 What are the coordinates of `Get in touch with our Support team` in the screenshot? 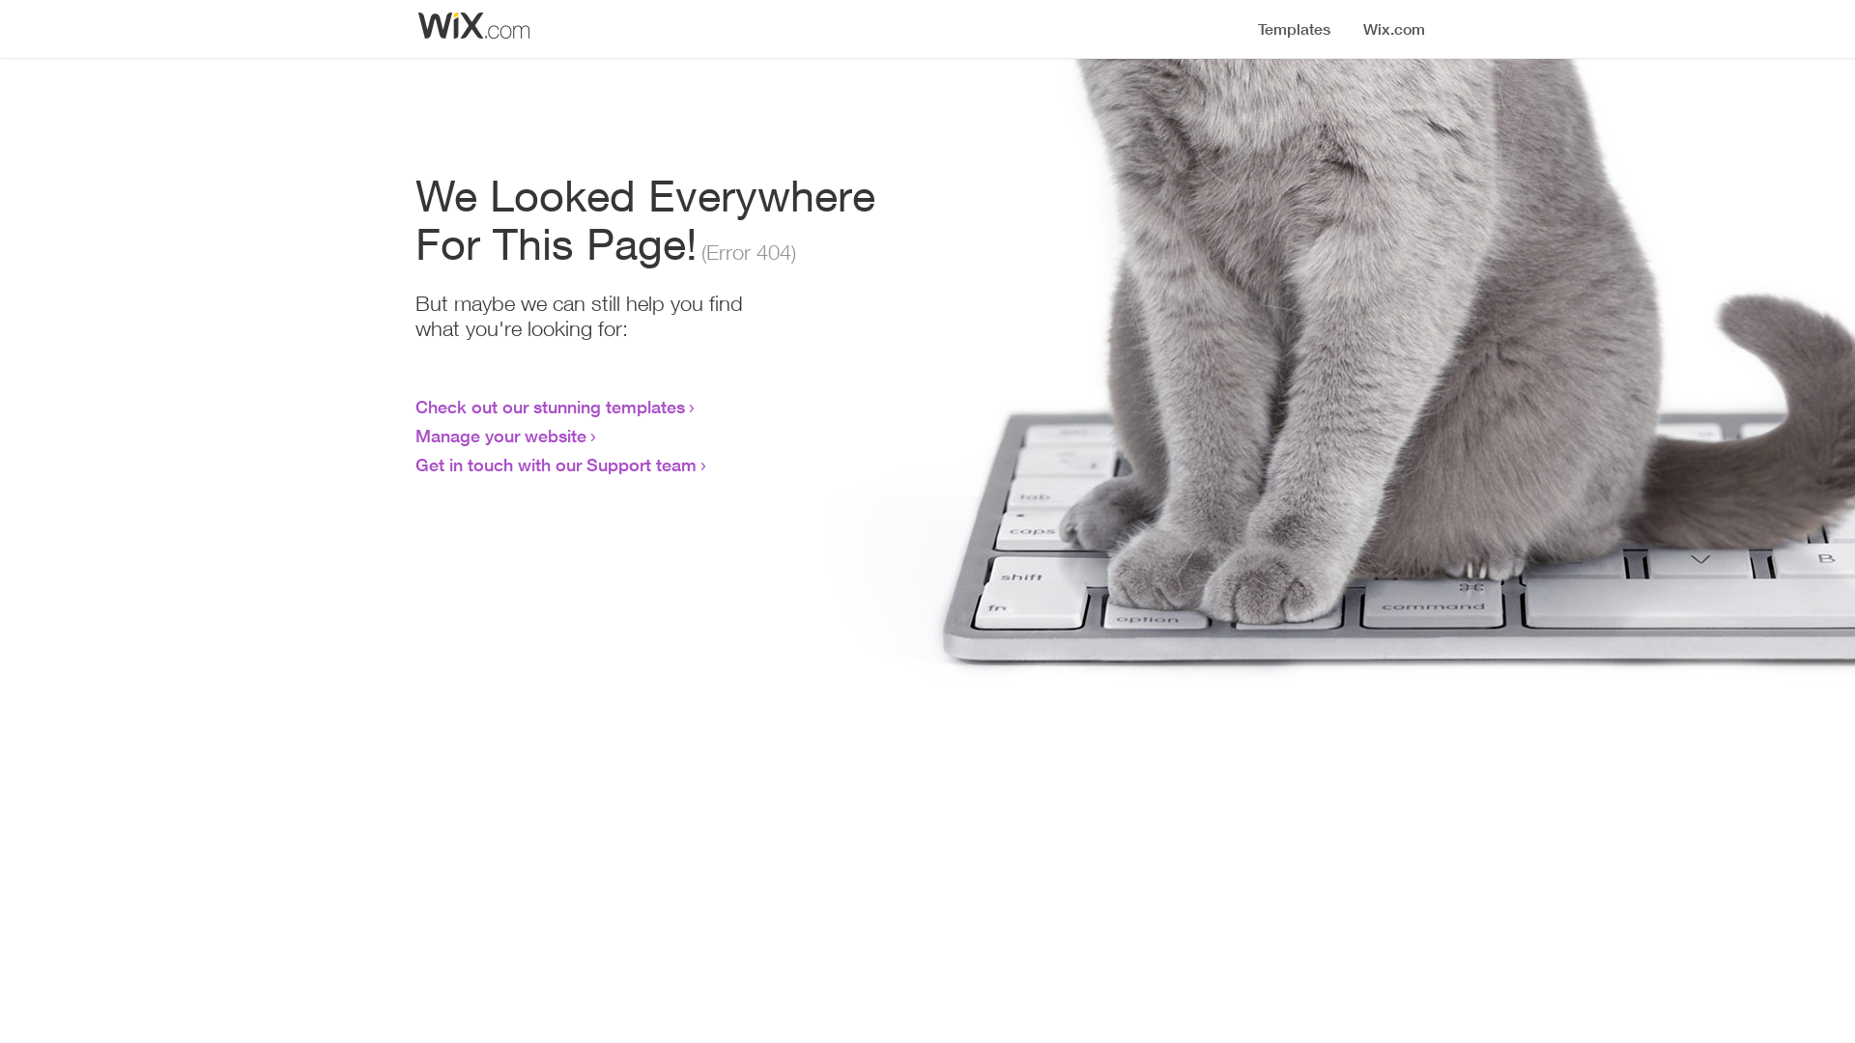 It's located at (556, 465).